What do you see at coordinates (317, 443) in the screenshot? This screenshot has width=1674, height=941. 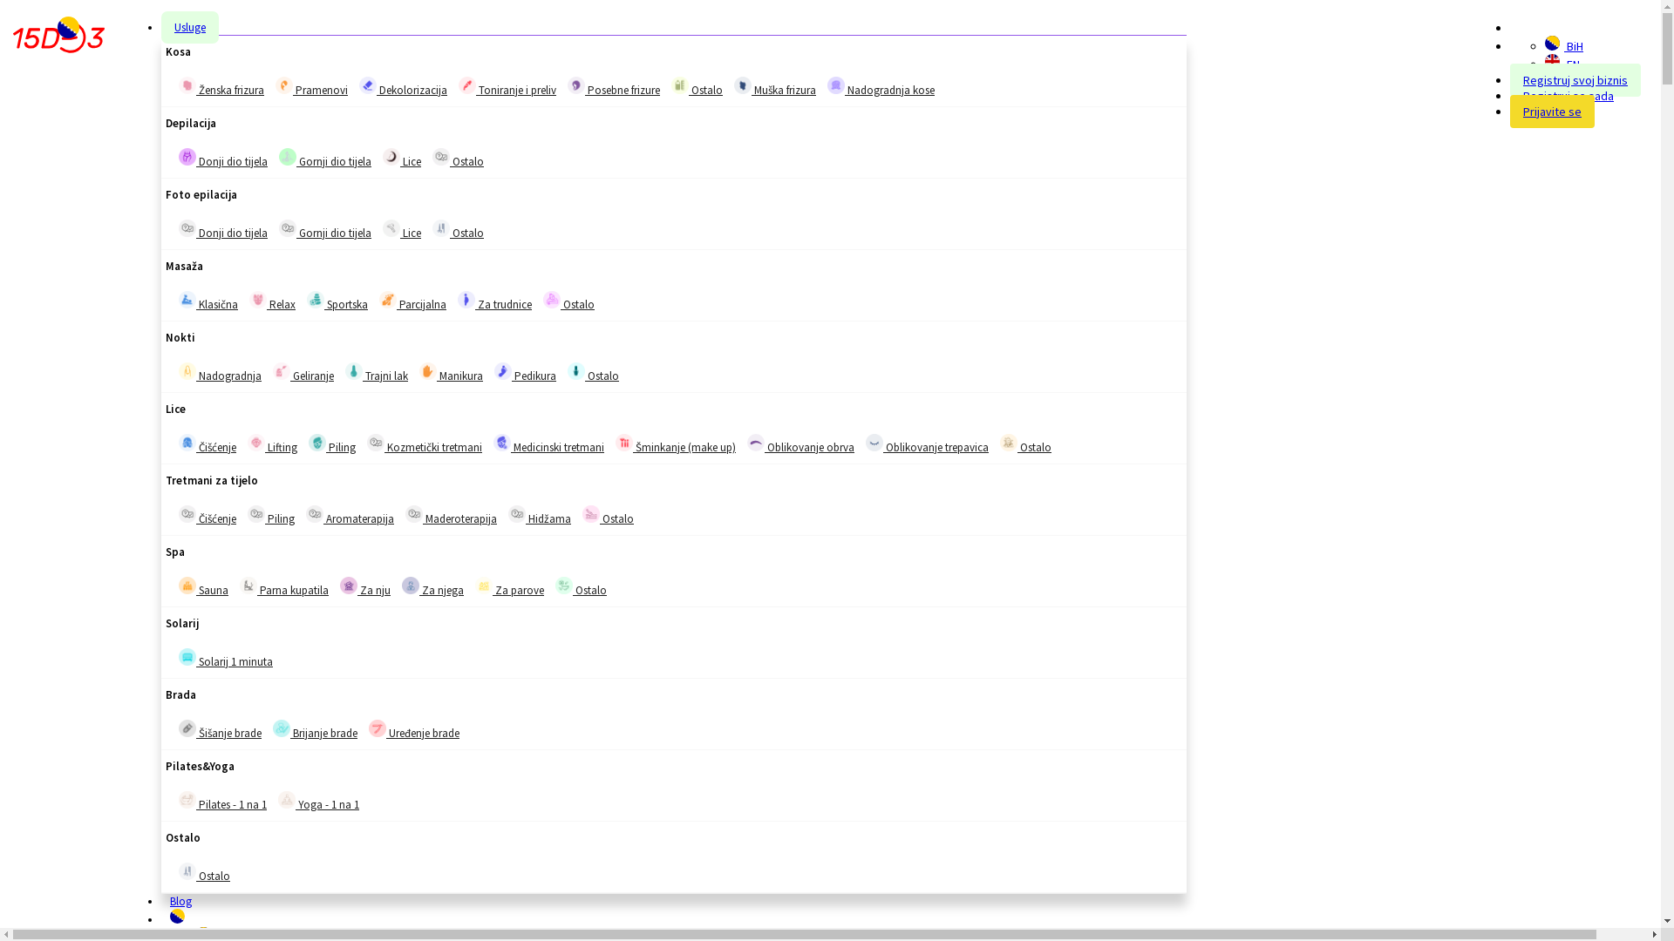 I see `Piling` at bounding box center [317, 443].